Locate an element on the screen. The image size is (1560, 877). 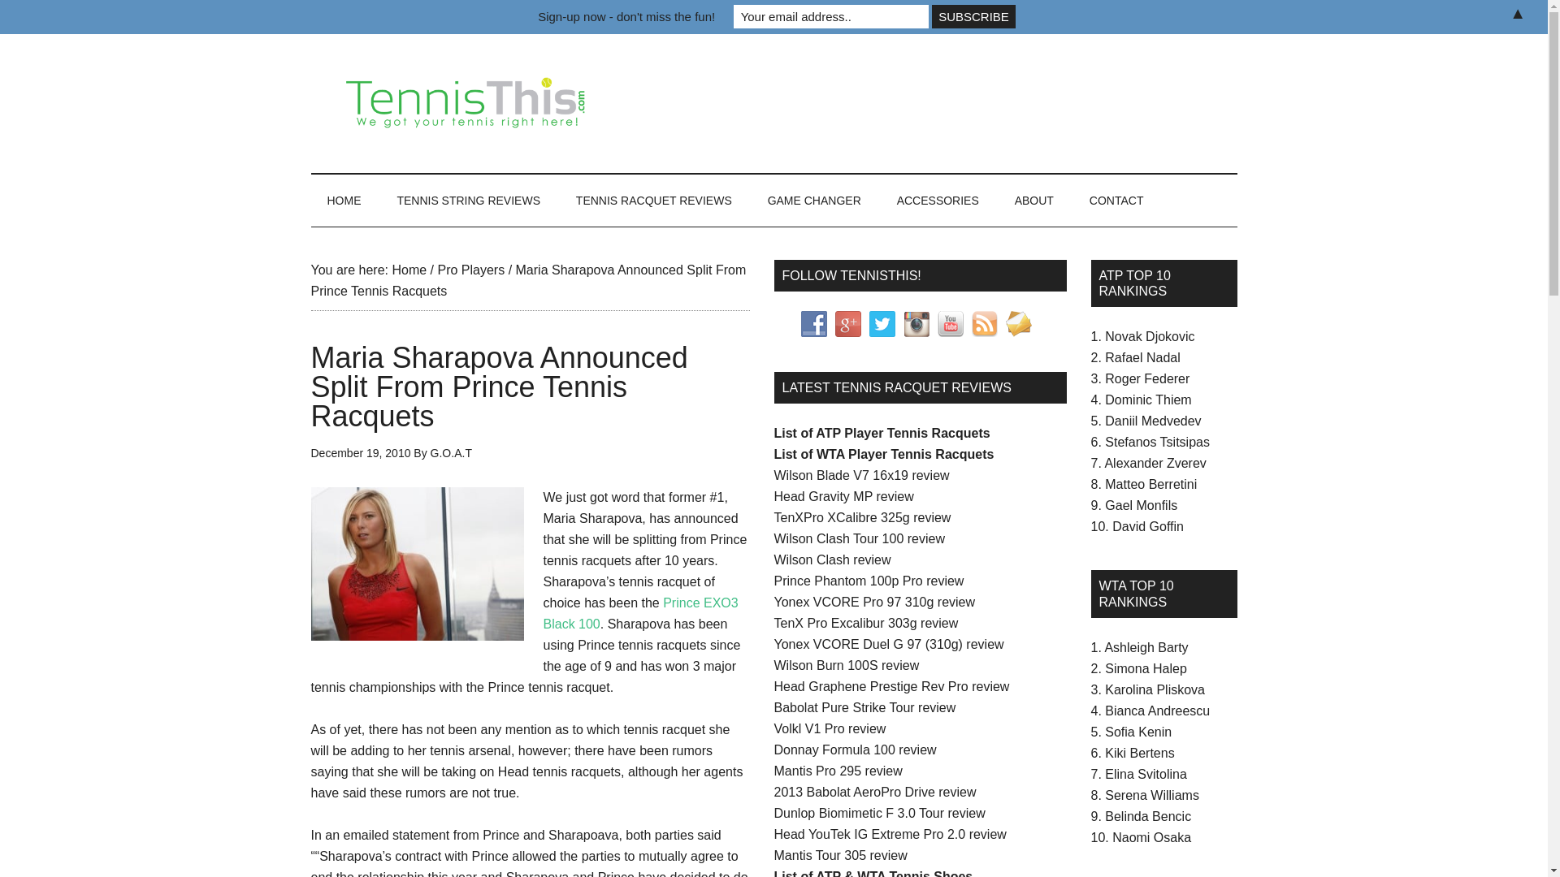
ACCESSORIES is located at coordinates (938, 200).